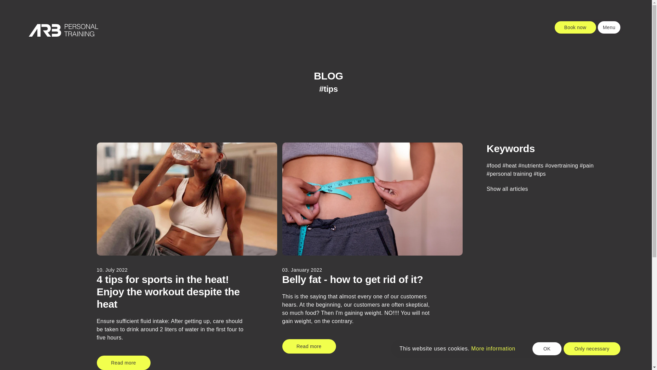 This screenshot has height=370, width=657. Describe the element at coordinates (123, 362) in the screenshot. I see `Read more` at that location.